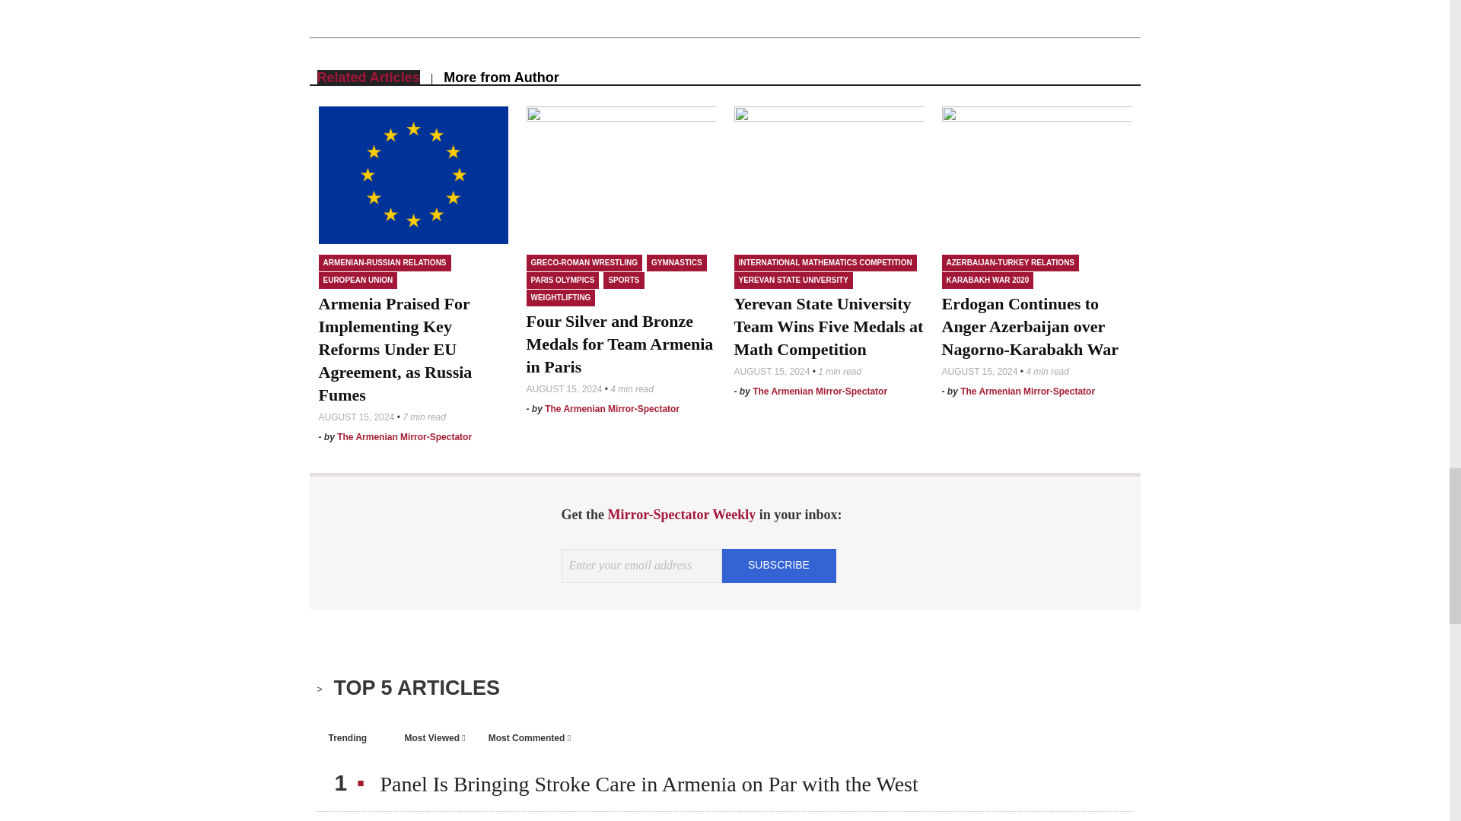  What do you see at coordinates (621, 175) in the screenshot?
I see `Four Silver and Bronze Medals for Team Armenia in Paris` at bounding box center [621, 175].